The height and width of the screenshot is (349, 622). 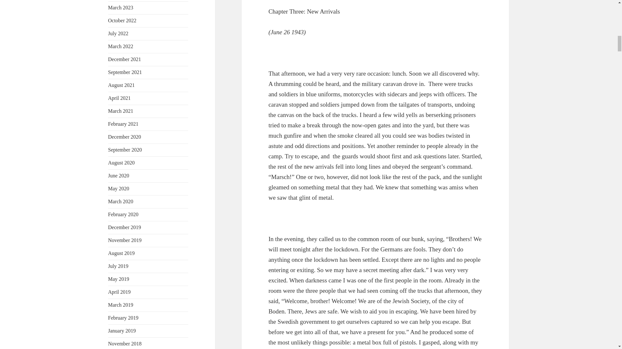 What do you see at coordinates (122, 21) in the screenshot?
I see `October 2022` at bounding box center [122, 21].